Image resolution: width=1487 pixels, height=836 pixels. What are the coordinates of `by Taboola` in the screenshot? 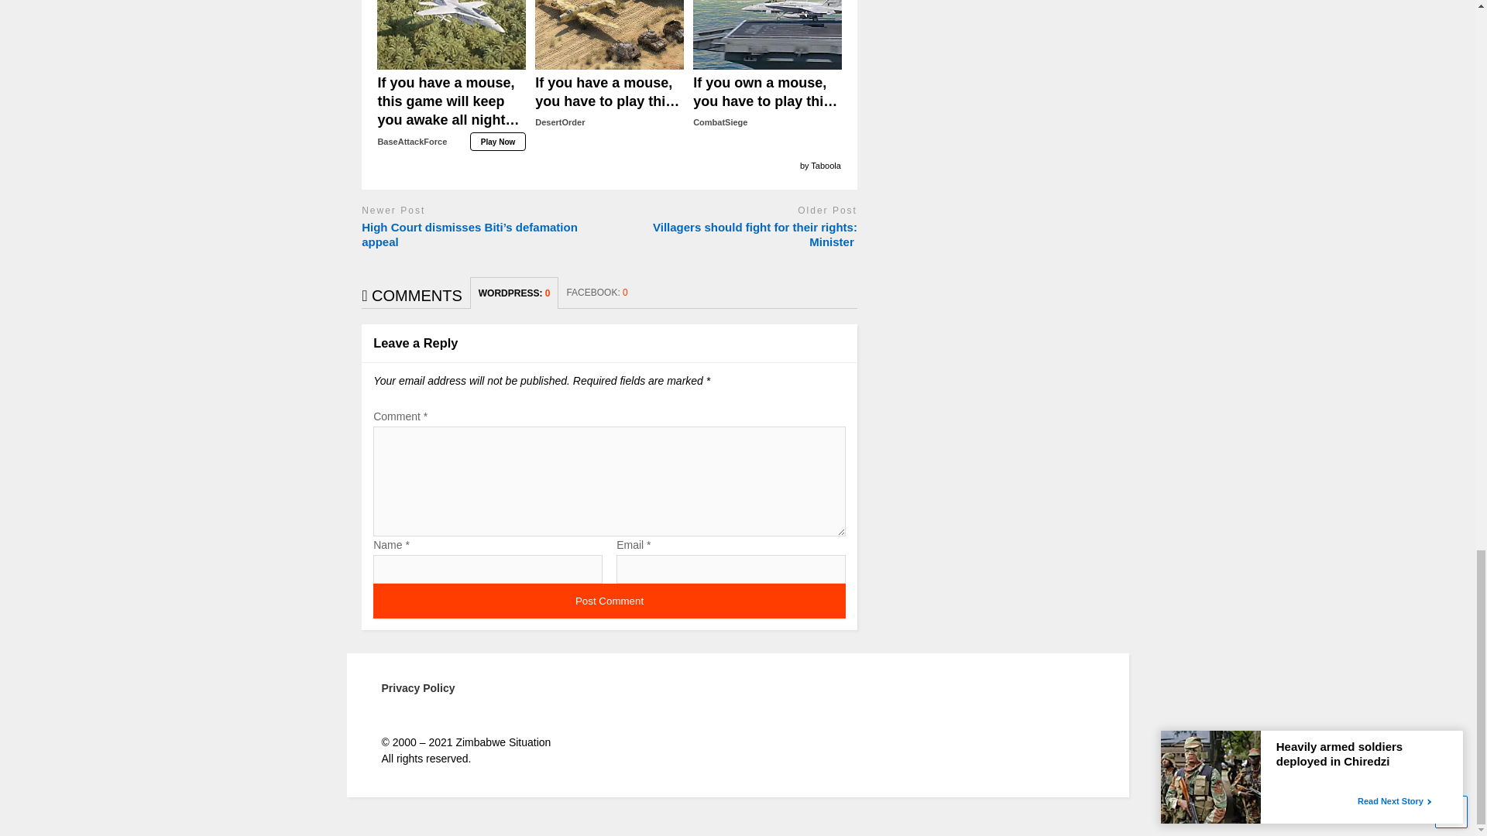 It's located at (820, 166).